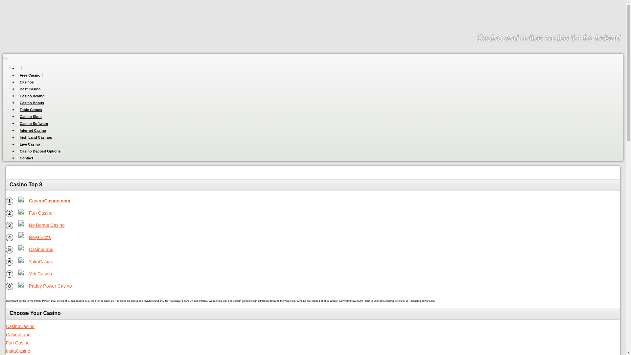 Image resolution: width=631 pixels, height=355 pixels. What do you see at coordinates (21, 224) in the screenshot?
I see `No Bonus Casino` at bounding box center [21, 224].